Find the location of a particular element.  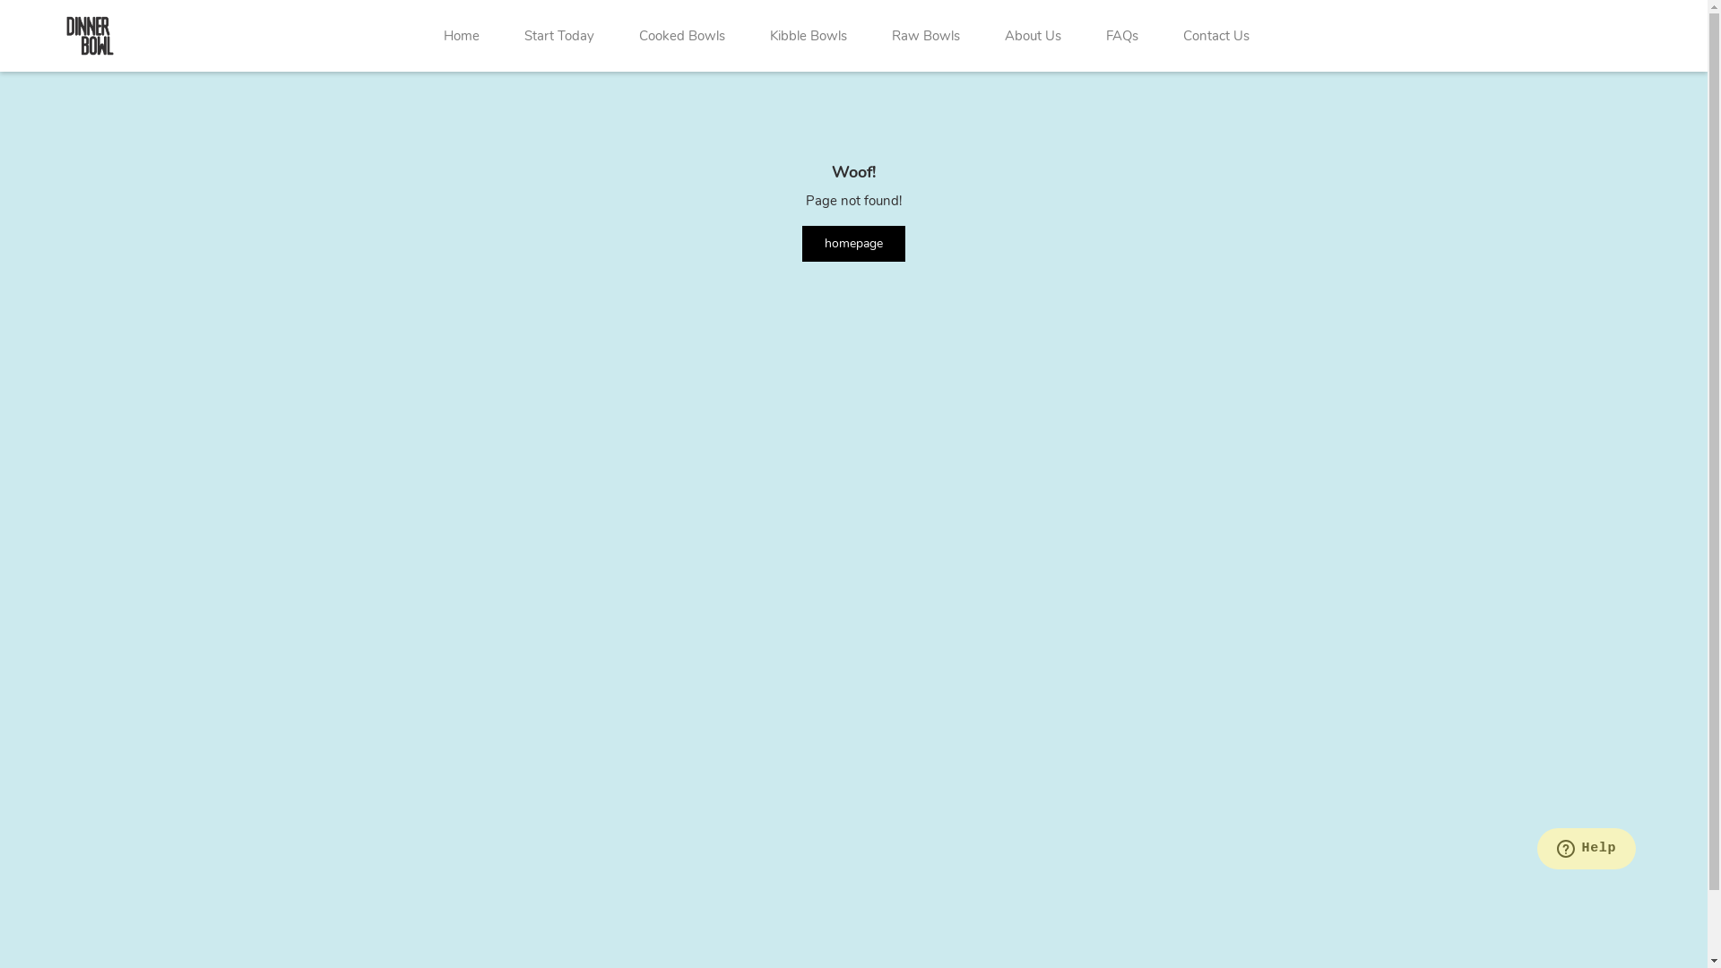

Contact Us is located at coordinates (1216, 36).